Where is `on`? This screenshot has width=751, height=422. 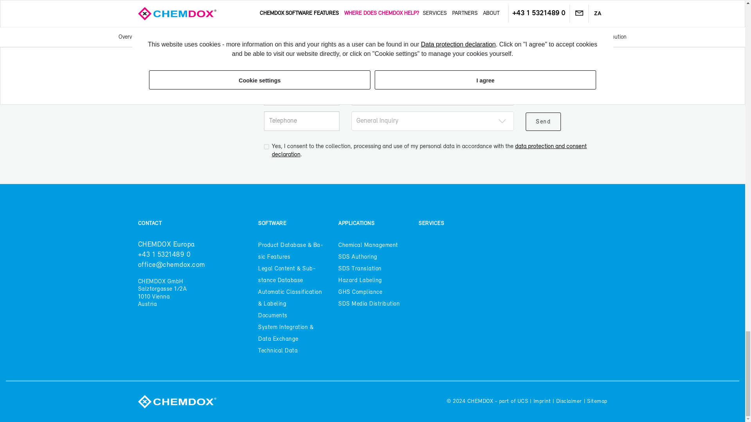
on is located at coordinates (266, 147).